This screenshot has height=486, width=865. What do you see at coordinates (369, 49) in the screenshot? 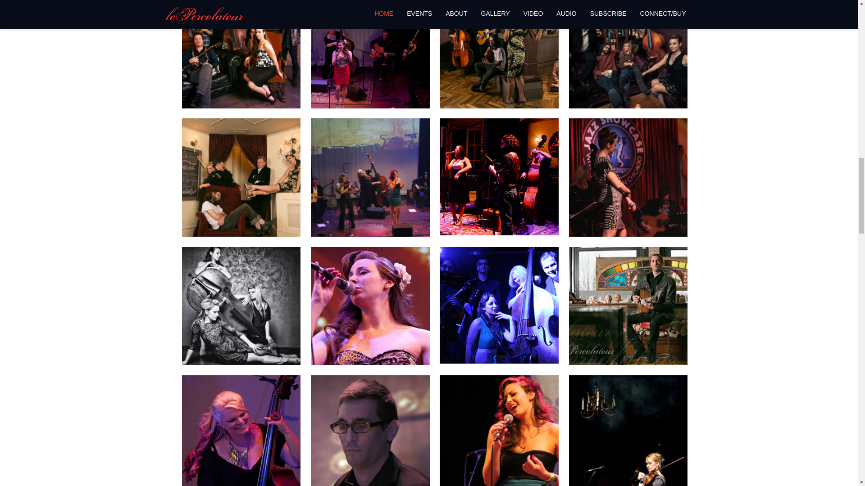
I see `lePercolateur` at bounding box center [369, 49].